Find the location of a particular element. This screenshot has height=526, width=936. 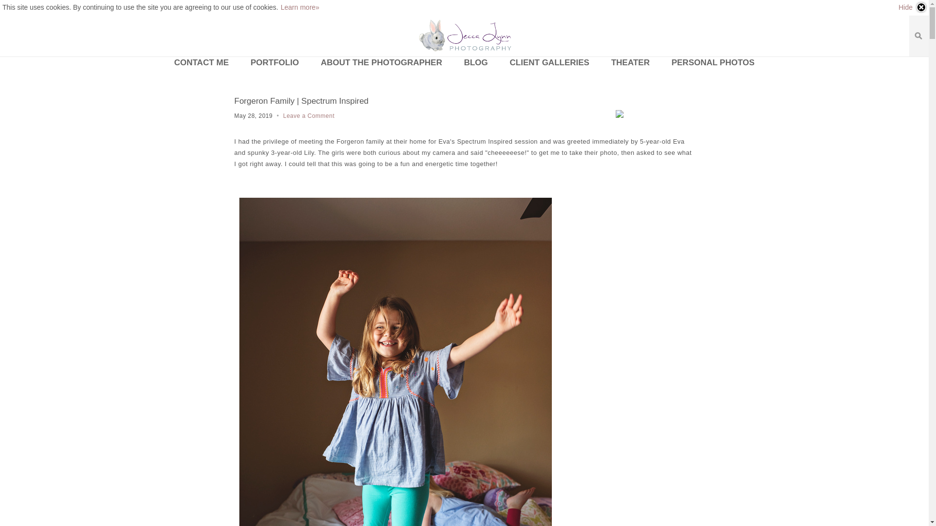

THEATER is located at coordinates (631, 62).